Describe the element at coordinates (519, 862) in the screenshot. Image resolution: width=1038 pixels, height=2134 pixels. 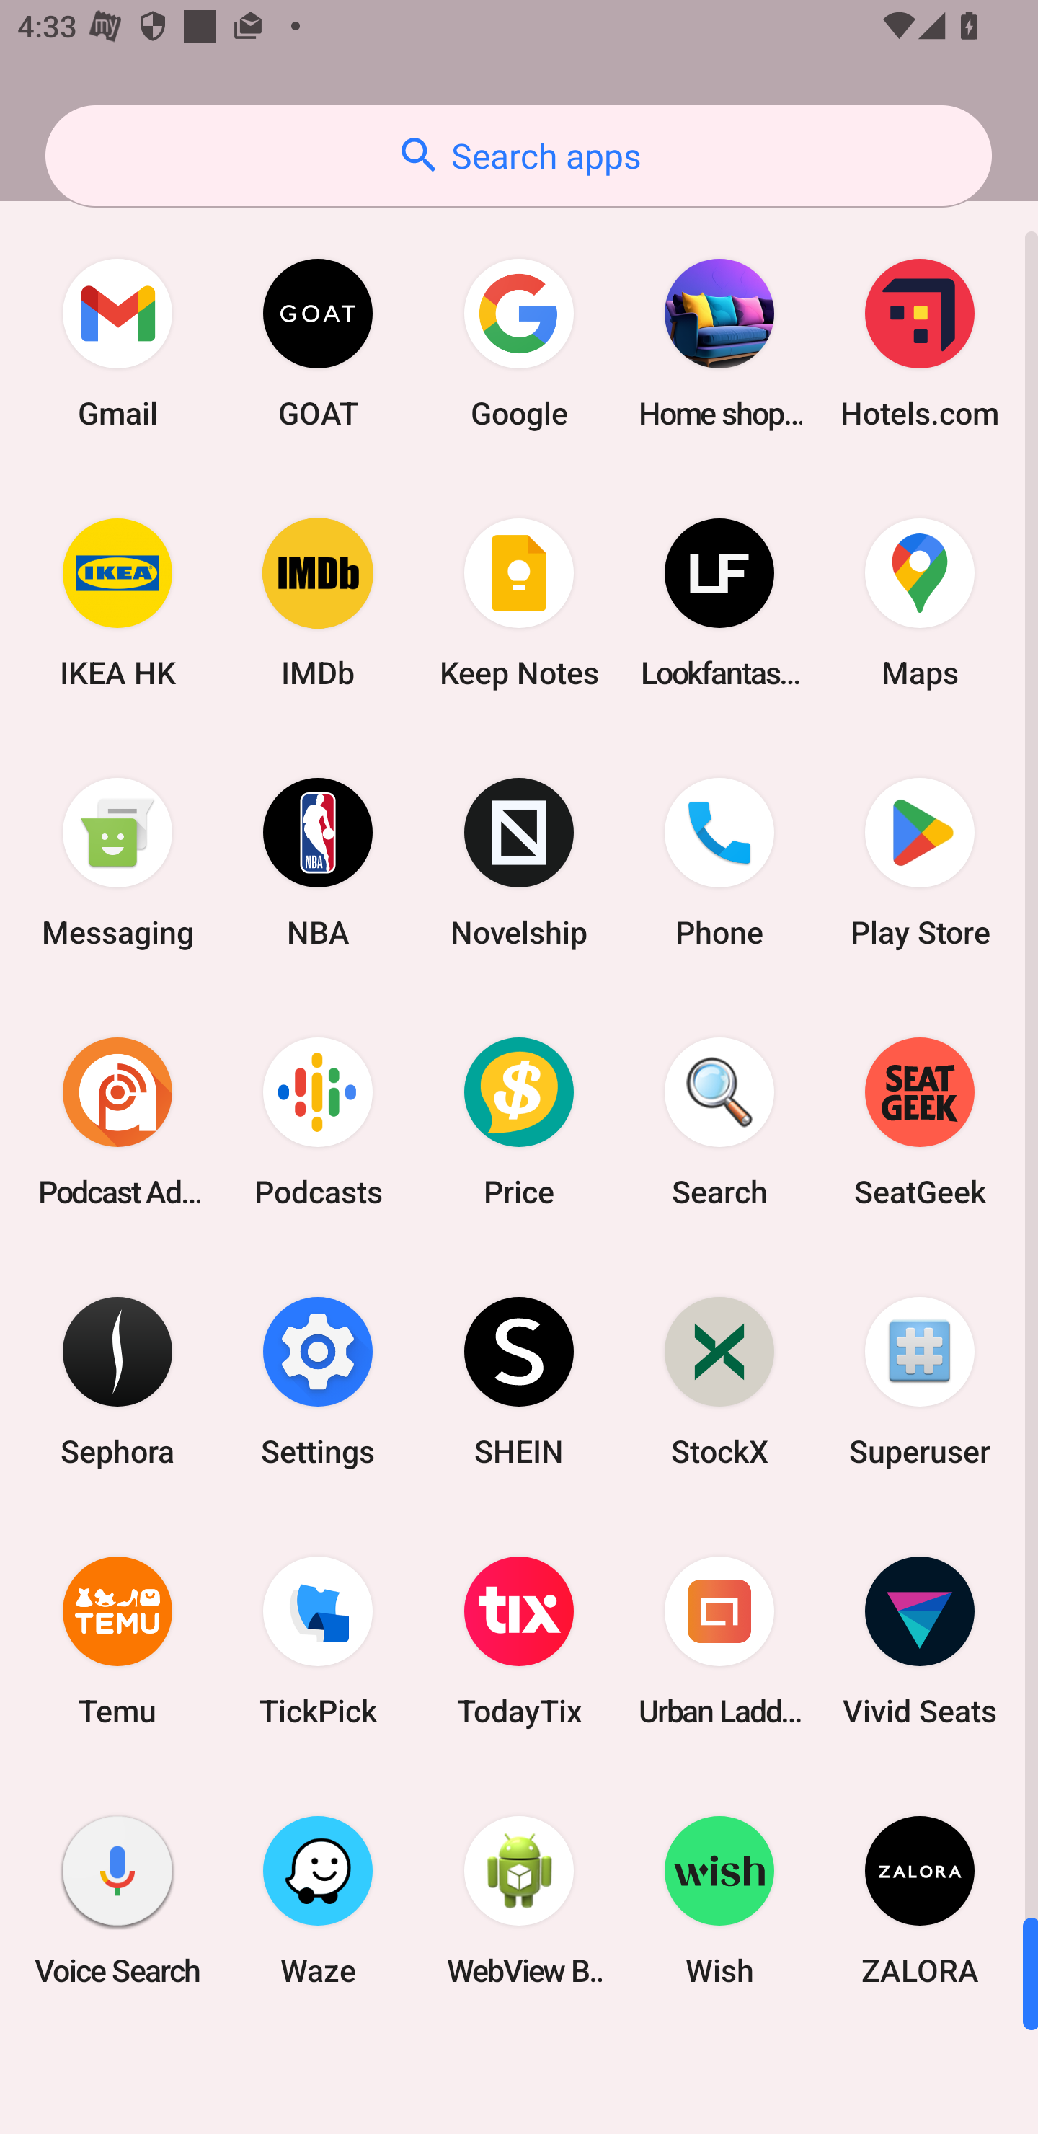
I see `Novelship` at that location.